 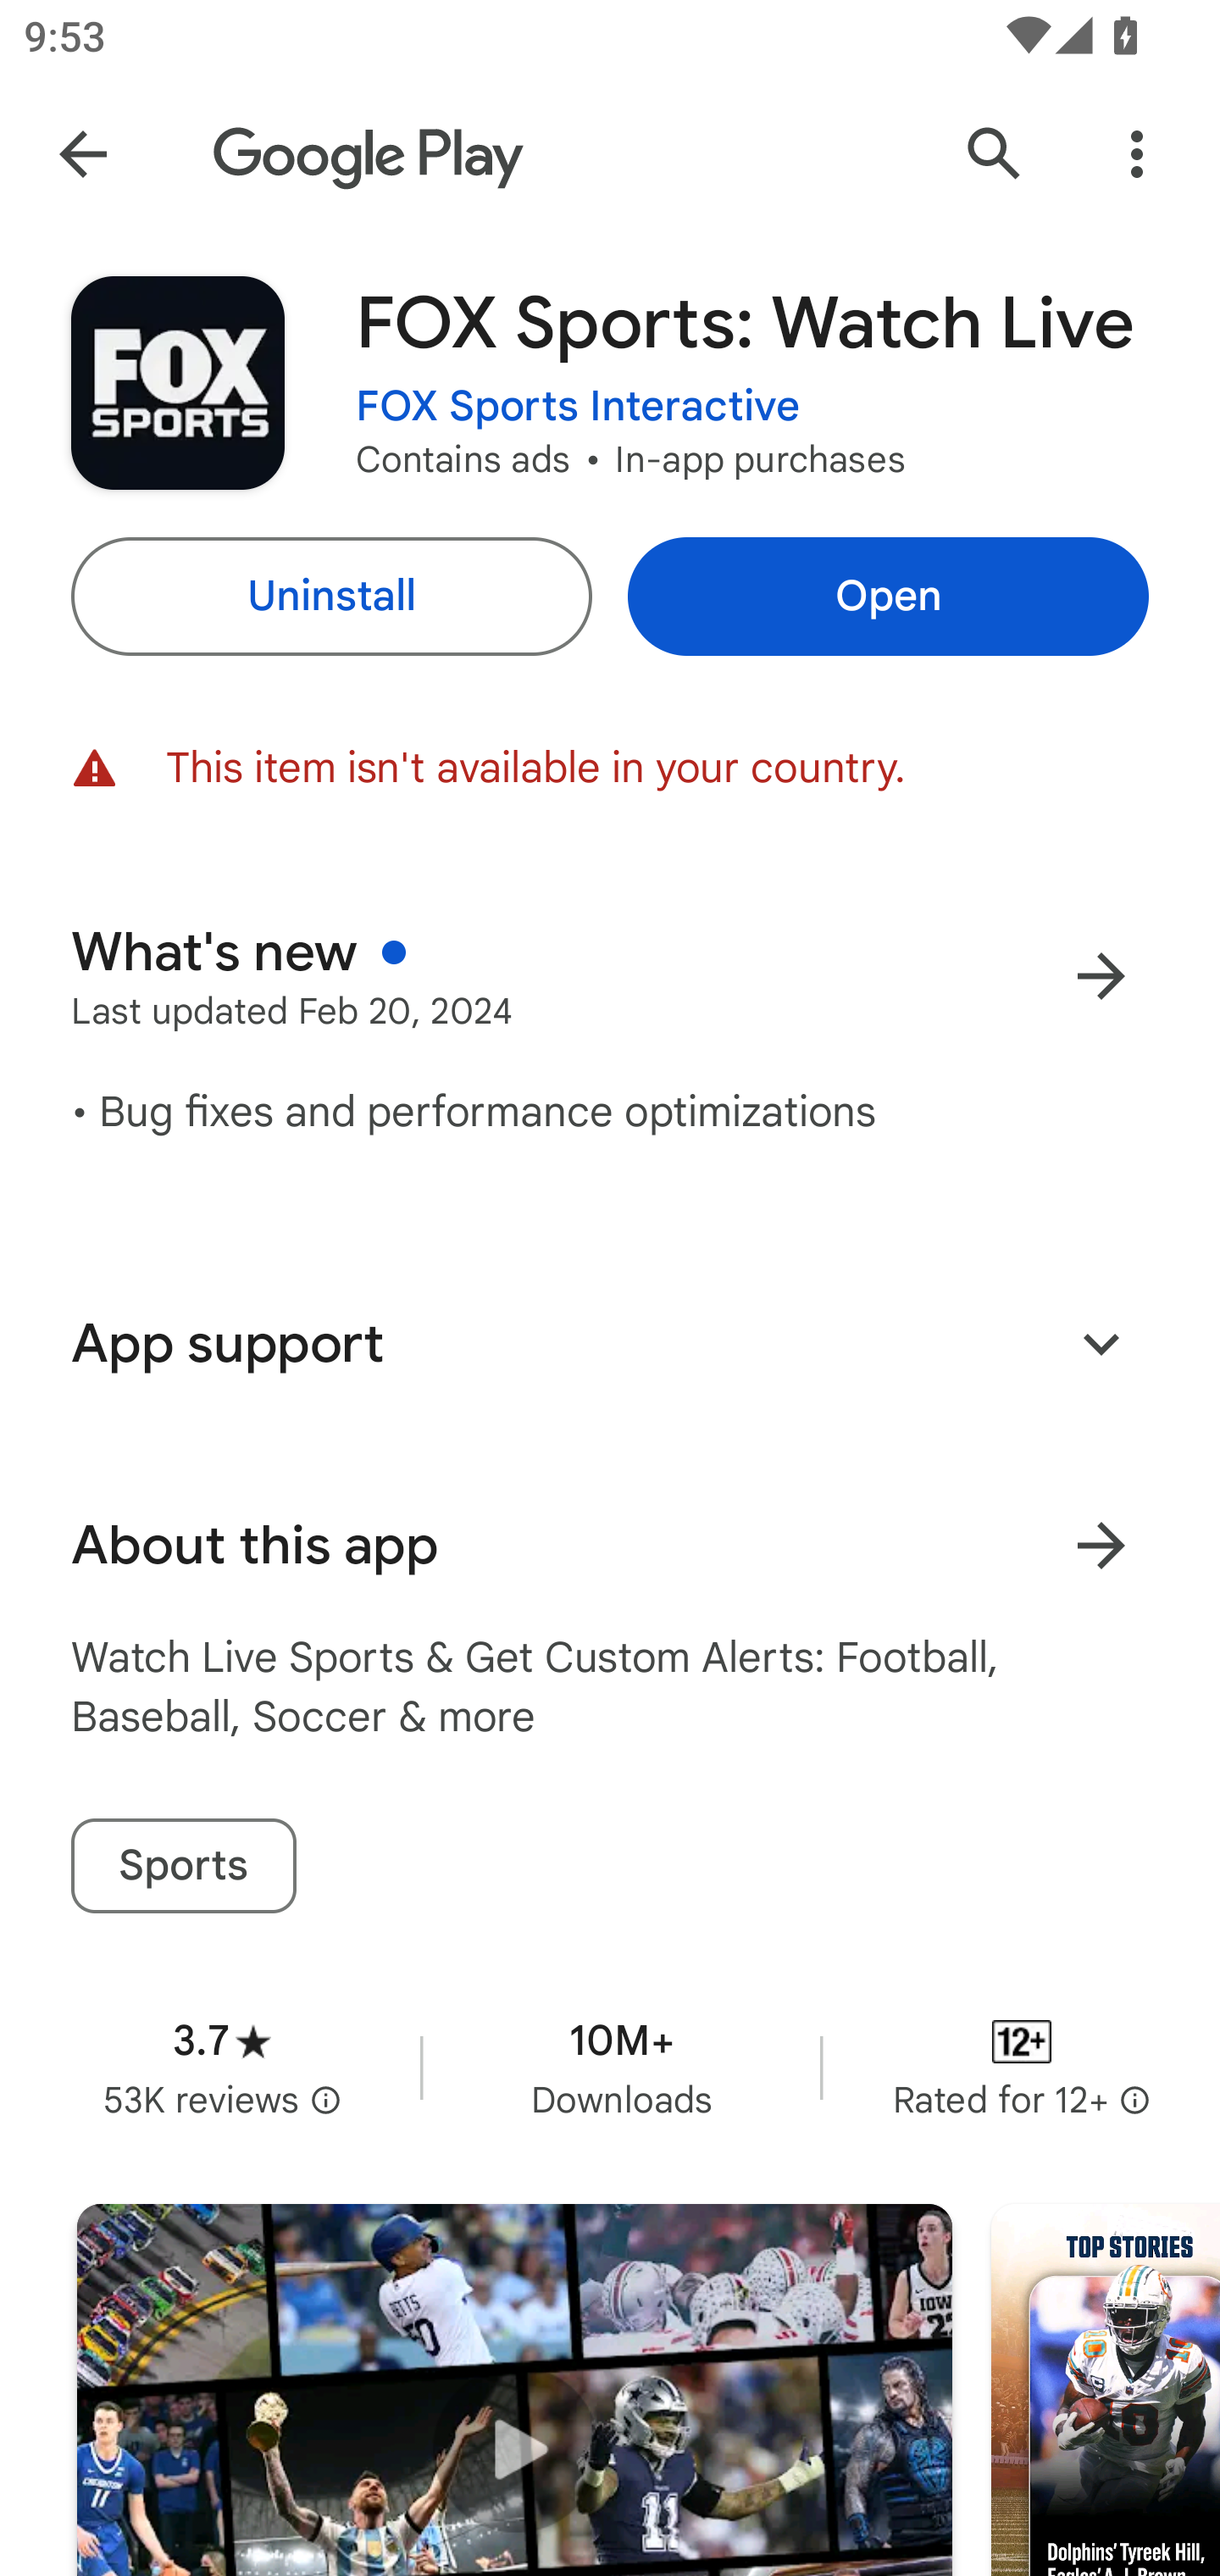 What do you see at coordinates (610, 1546) in the screenshot?
I see `About this app Learn more About this app` at bounding box center [610, 1546].